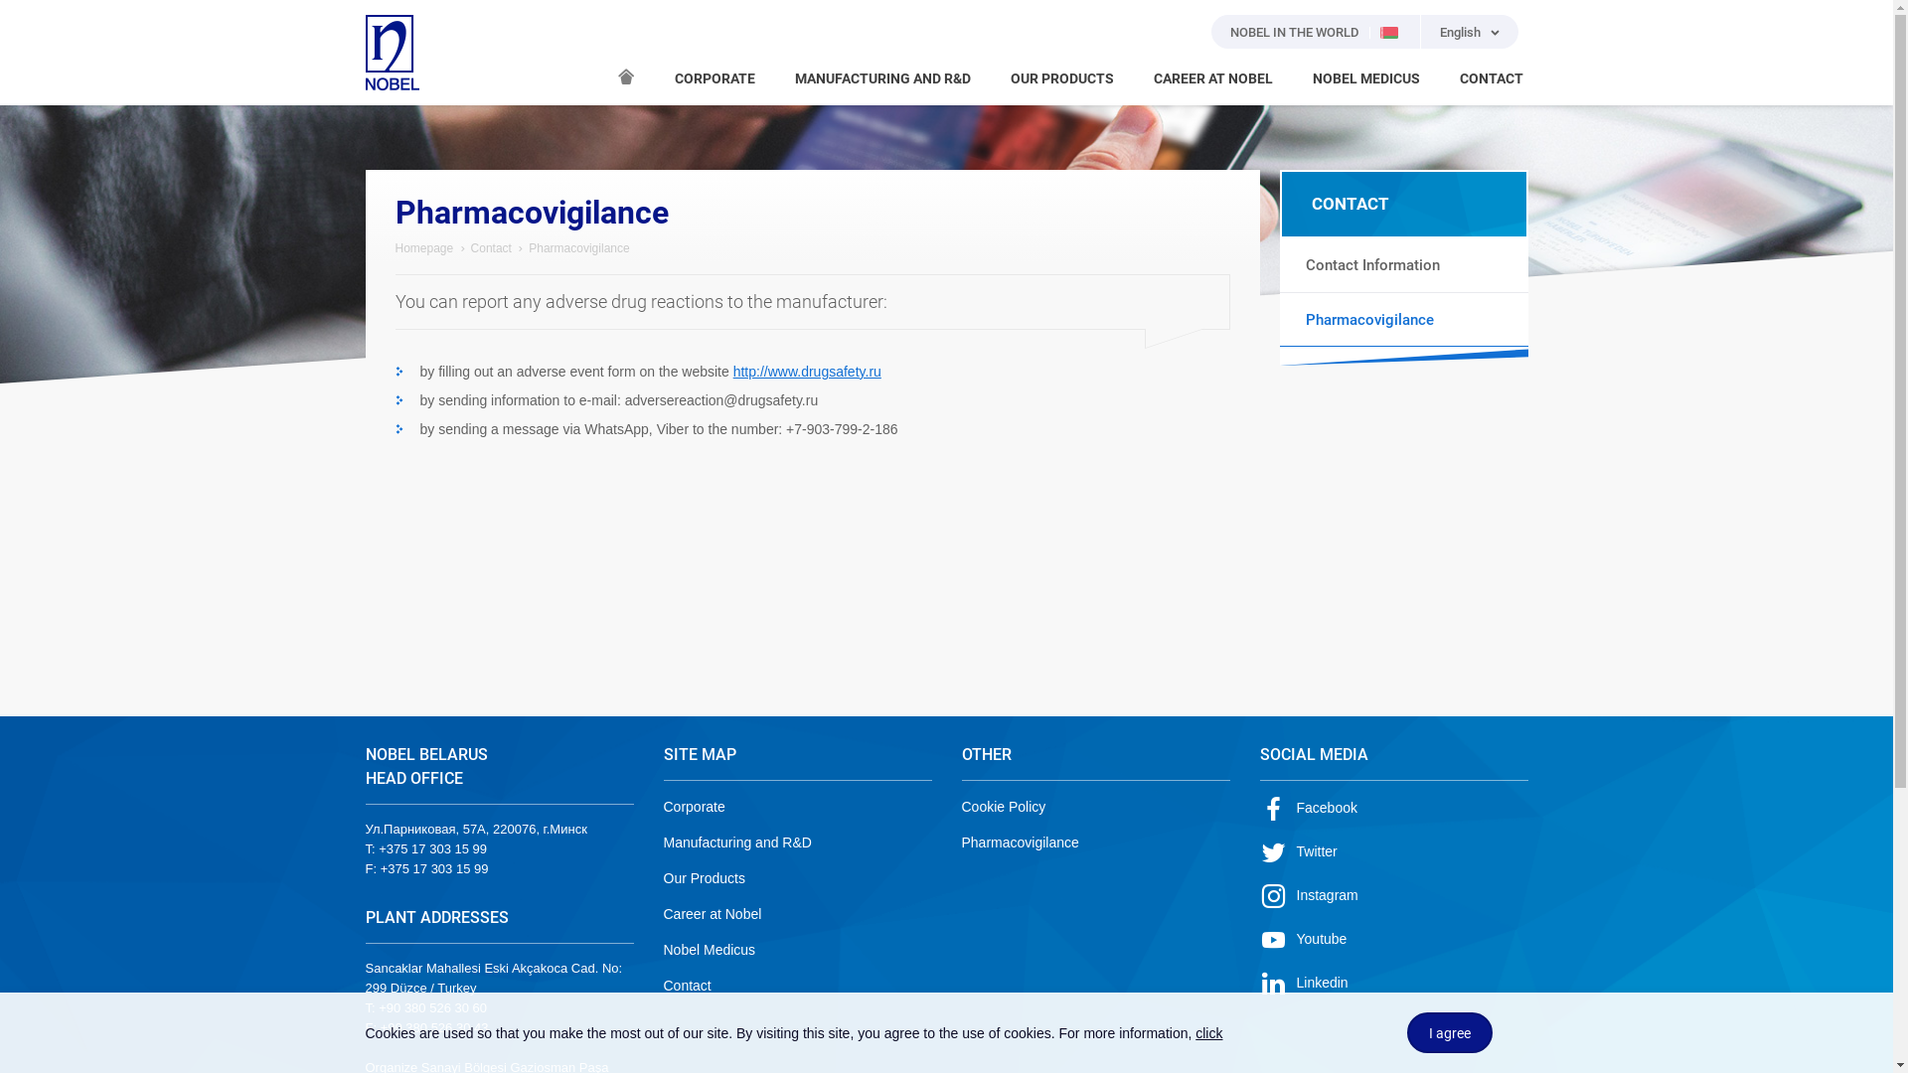 The height and width of the screenshot is (1073, 1908). Describe the element at coordinates (393, 53) in the screenshot. I see `NOBEL` at that location.